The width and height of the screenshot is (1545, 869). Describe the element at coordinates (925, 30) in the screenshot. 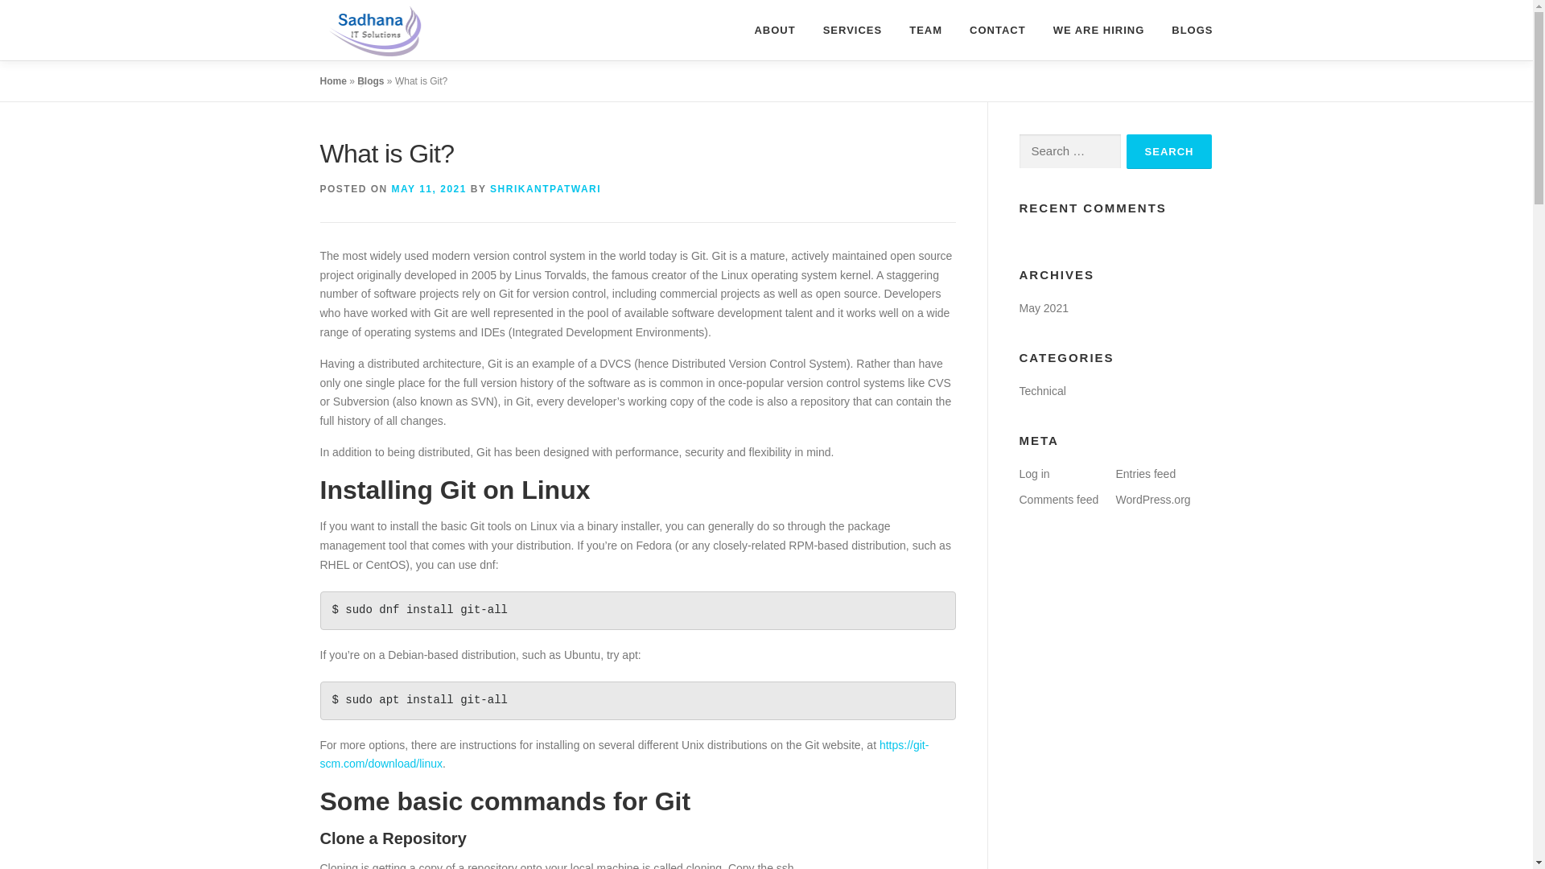

I see `TEAM` at that location.